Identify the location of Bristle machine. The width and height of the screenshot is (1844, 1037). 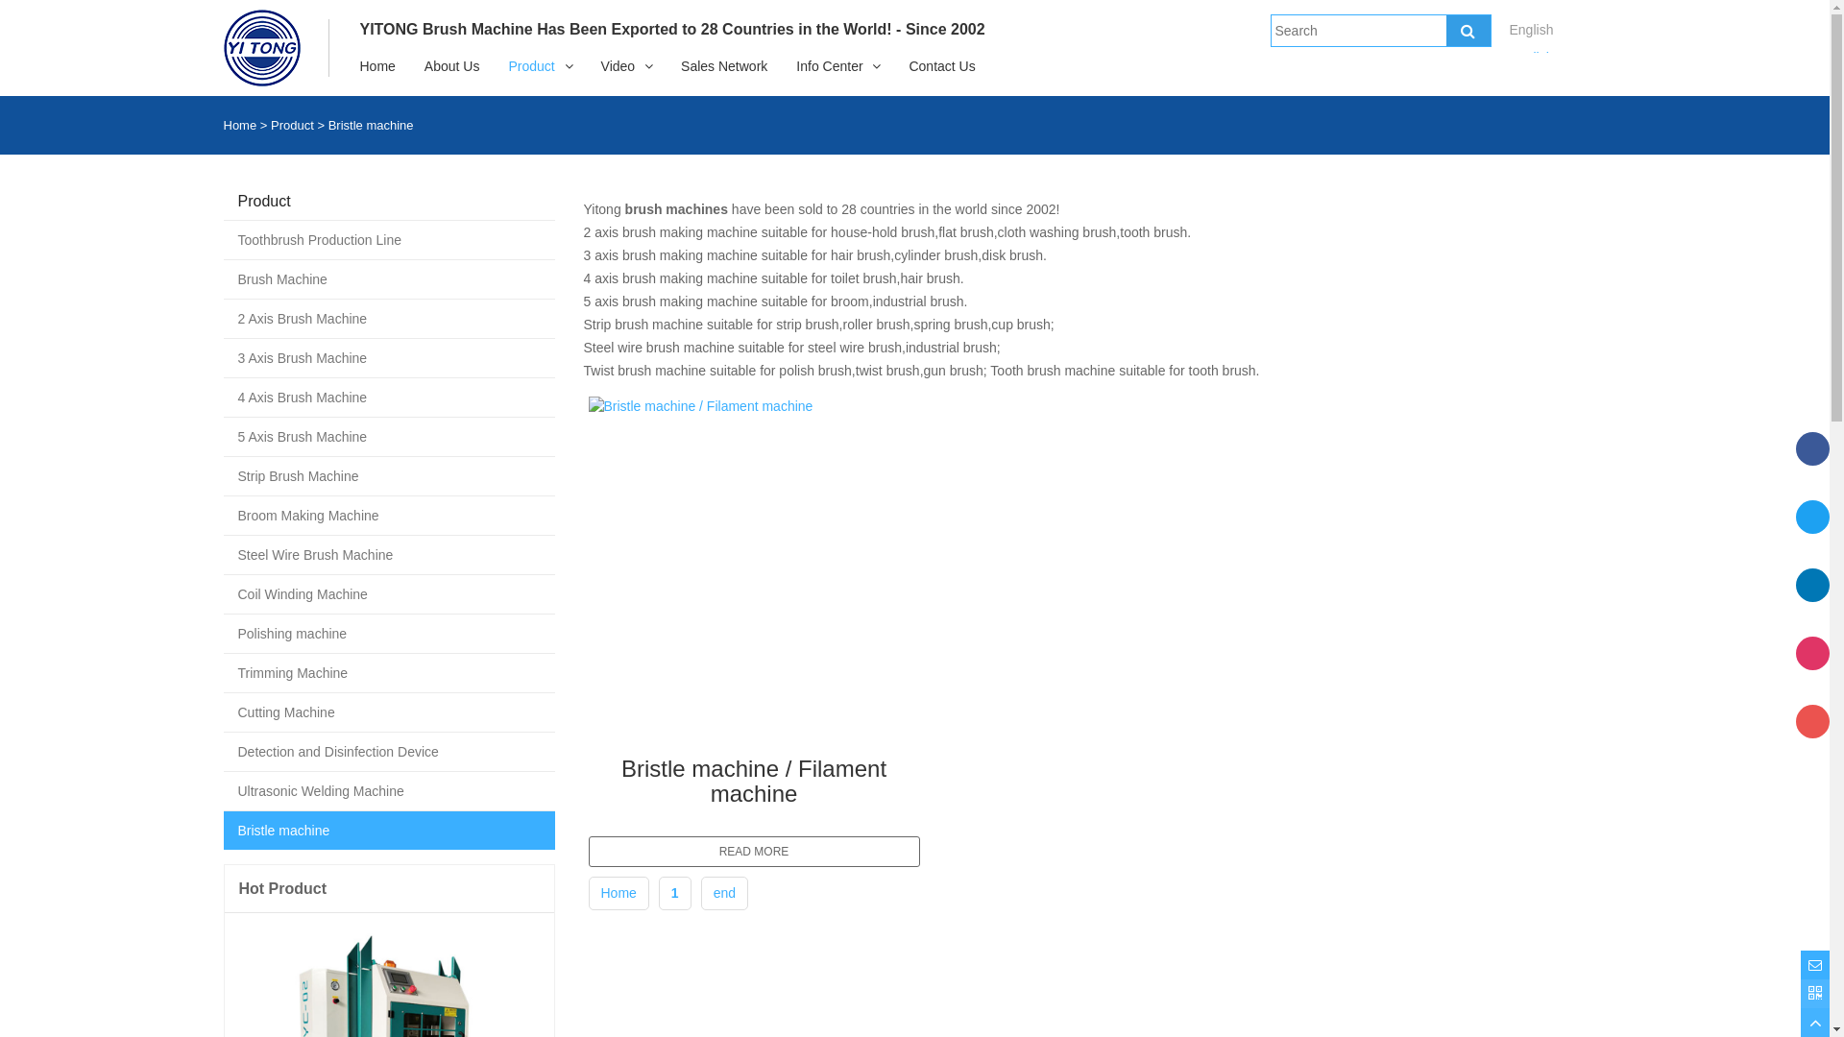
(371, 125).